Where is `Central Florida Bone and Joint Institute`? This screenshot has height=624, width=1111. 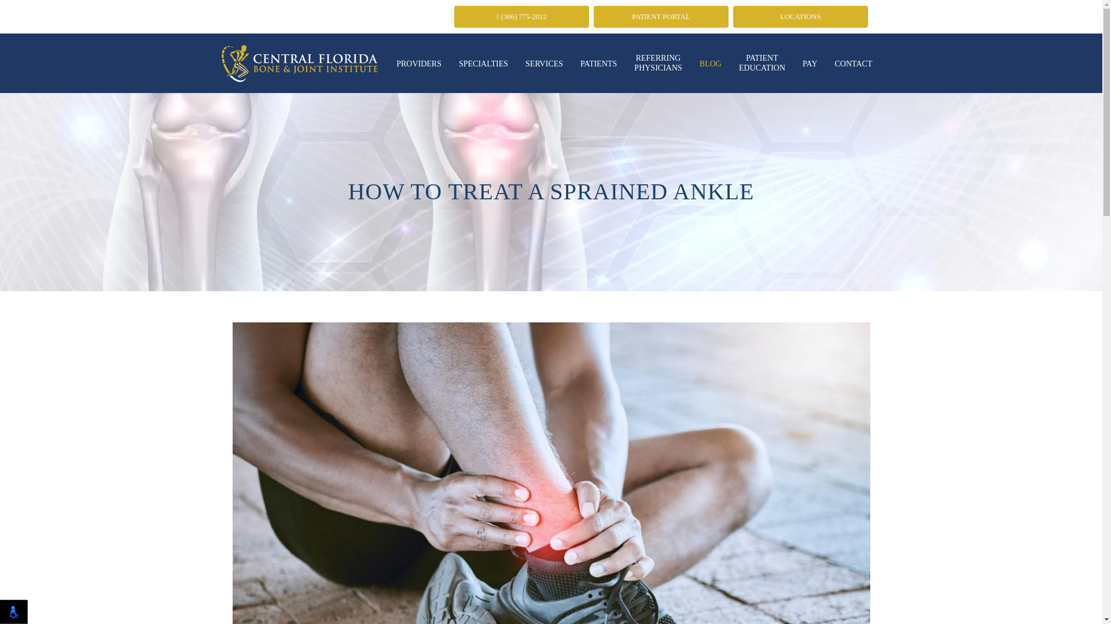
Central Florida Bone and Joint Institute is located at coordinates (483, 65).